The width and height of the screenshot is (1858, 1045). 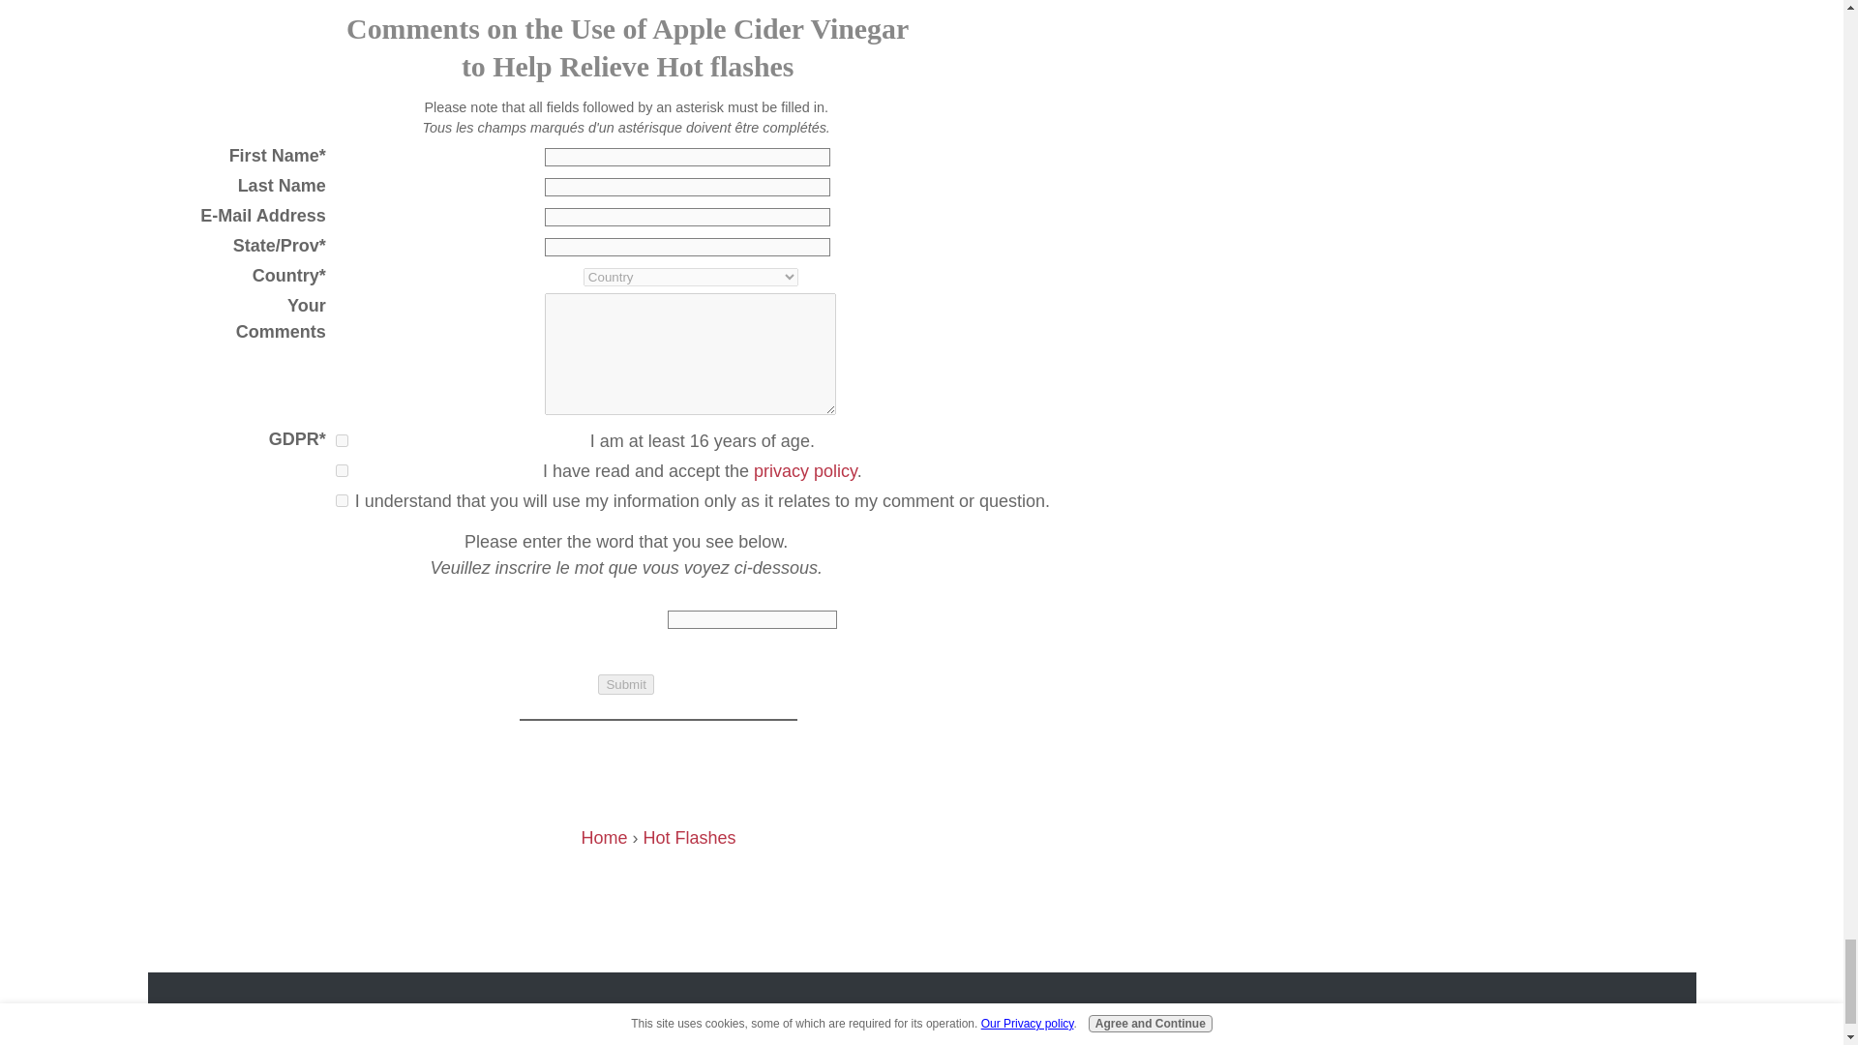 I want to click on Submit, so click(x=625, y=684).